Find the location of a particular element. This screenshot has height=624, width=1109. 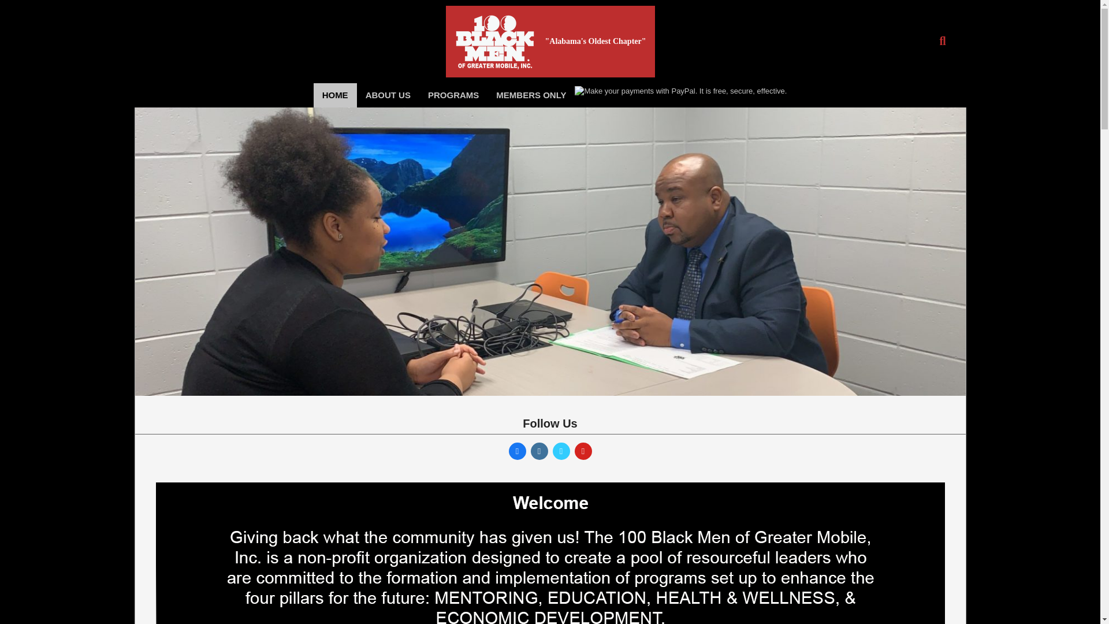

MEMBERS ONLY is located at coordinates (531, 95).